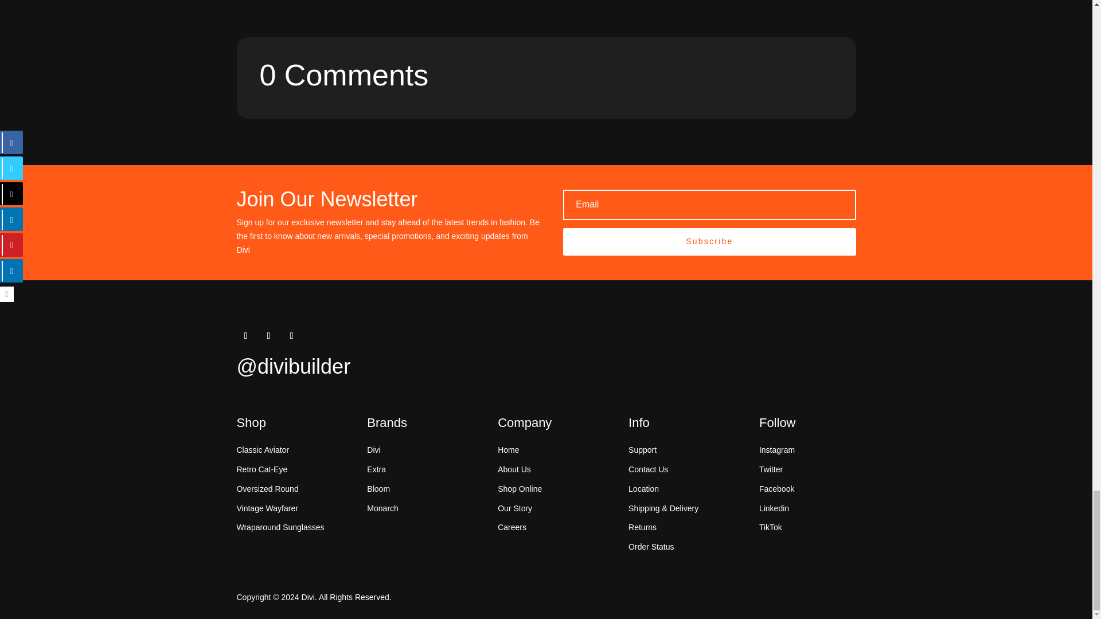  What do you see at coordinates (245, 336) in the screenshot?
I see `Follow on Facebook` at bounding box center [245, 336].